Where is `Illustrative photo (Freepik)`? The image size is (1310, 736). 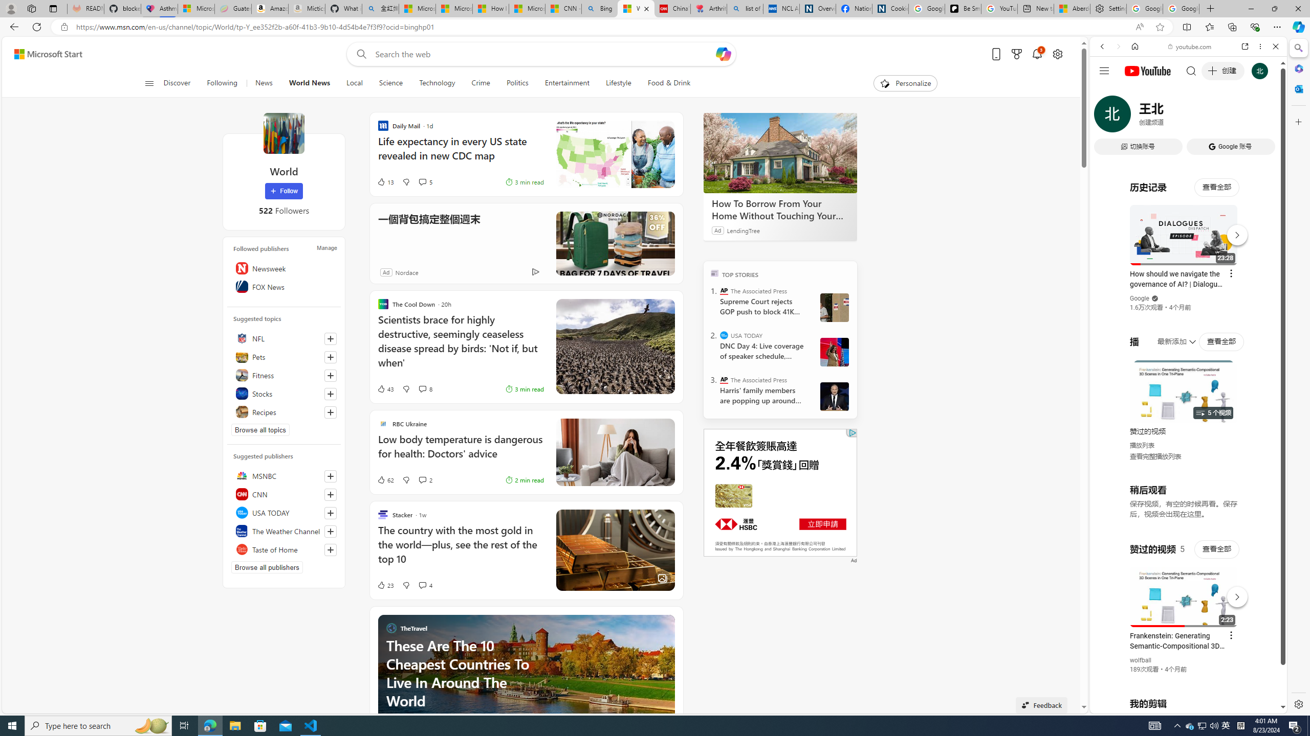 Illustrative photo (Freepik) is located at coordinates (615, 452).